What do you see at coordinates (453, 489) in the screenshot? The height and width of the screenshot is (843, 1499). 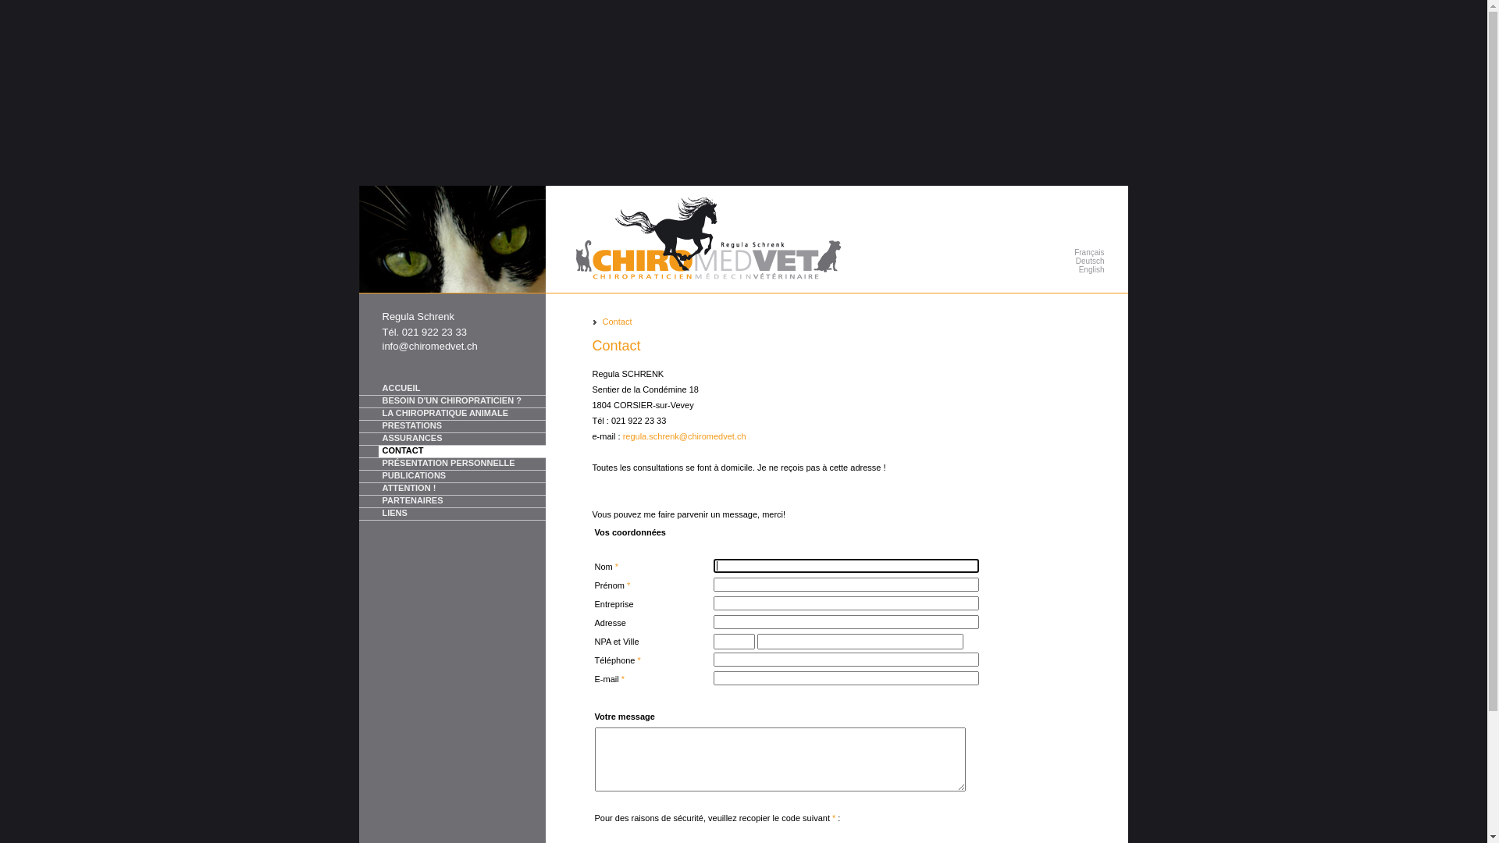 I see `ATTENTION !` at bounding box center [453, 489].